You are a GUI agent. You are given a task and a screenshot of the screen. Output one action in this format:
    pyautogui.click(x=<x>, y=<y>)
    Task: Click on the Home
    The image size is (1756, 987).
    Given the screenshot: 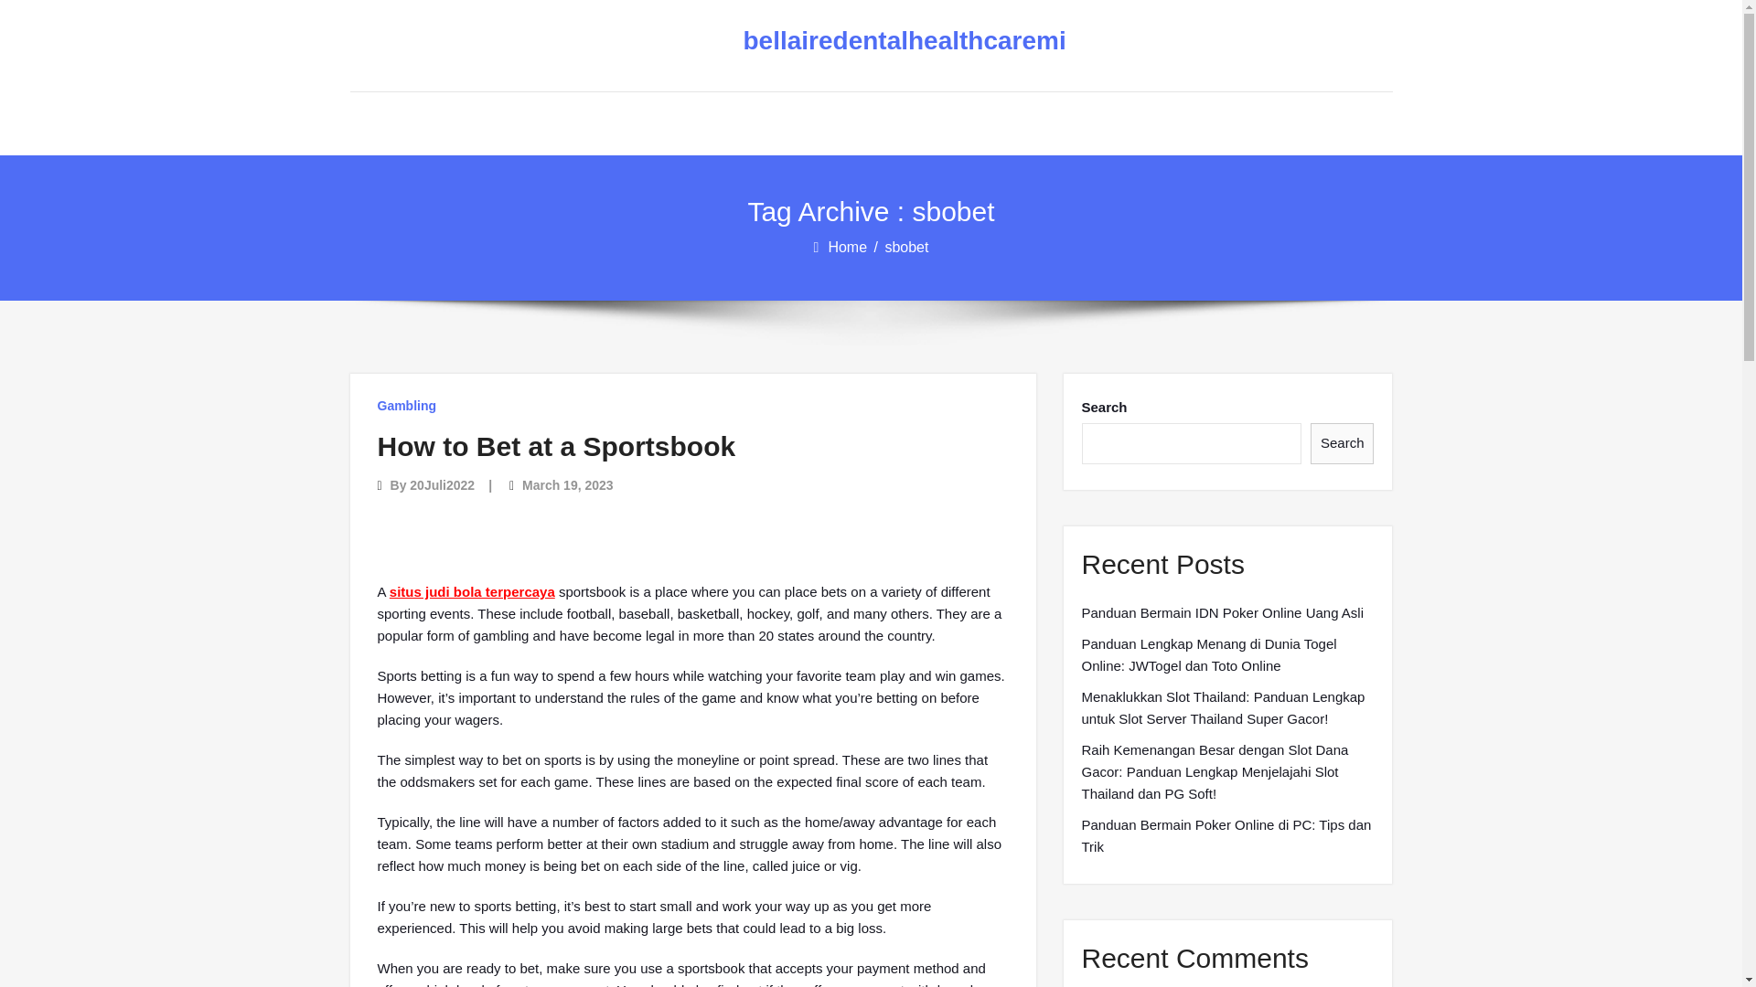 What is the action you would take?
    pyautogui.click(x=848, y=247)
    